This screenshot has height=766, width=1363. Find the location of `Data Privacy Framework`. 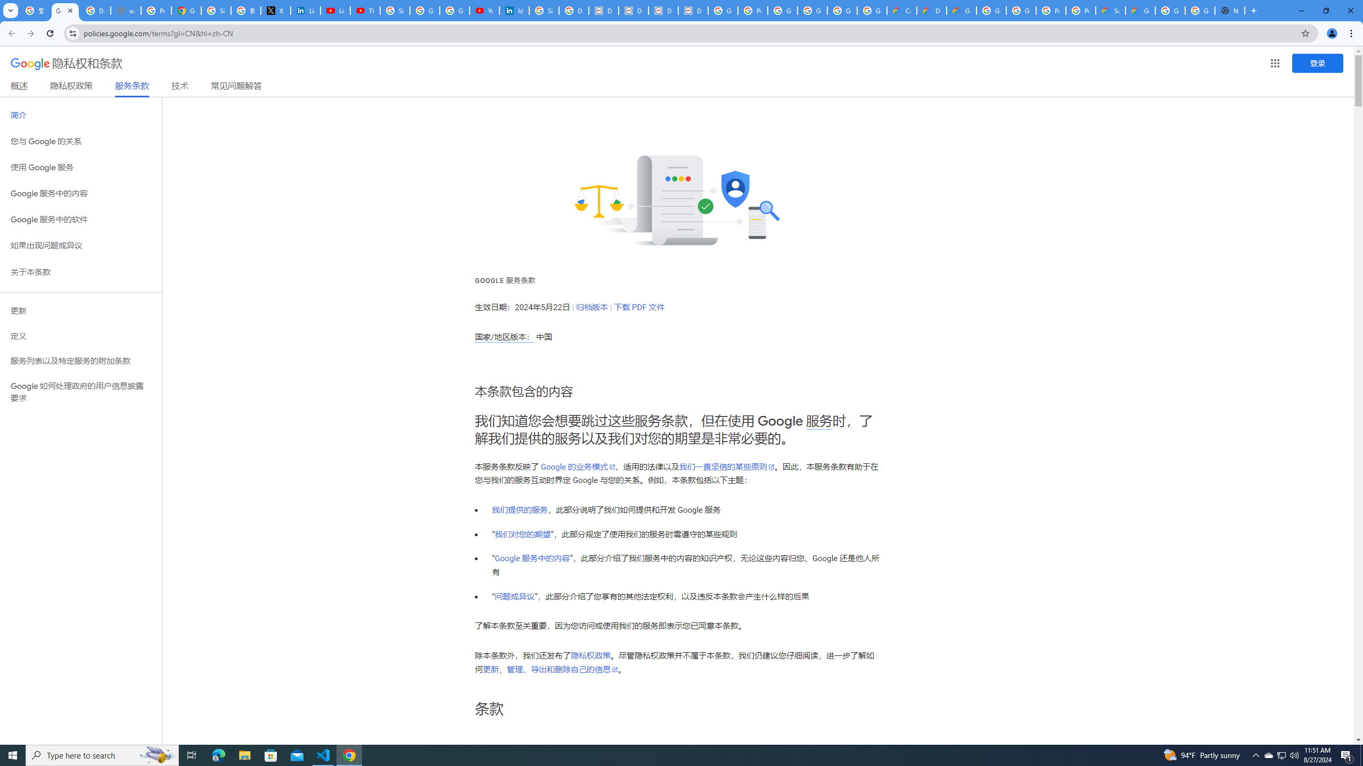

Data Privacy Framework is located at coordinates (604, 11).